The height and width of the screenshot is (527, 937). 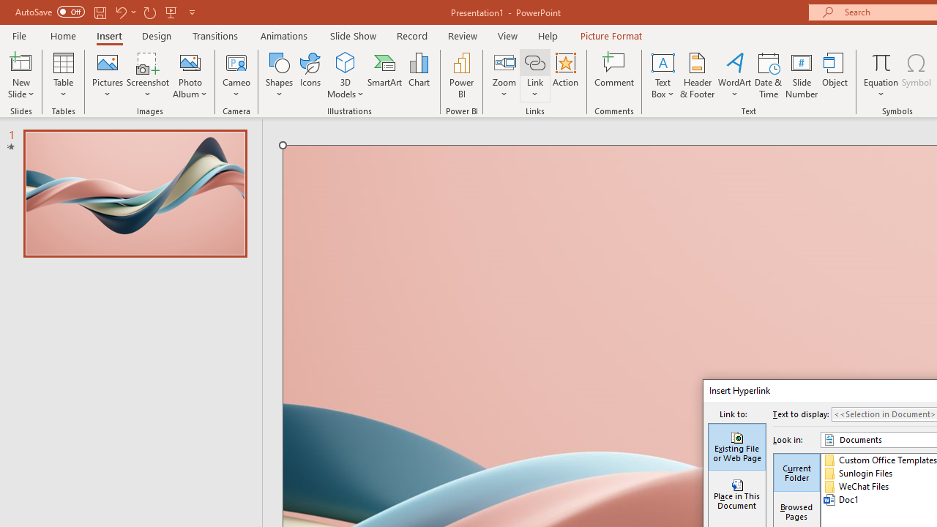 I want to click on Date & Time..., so click(x=769, y=75).